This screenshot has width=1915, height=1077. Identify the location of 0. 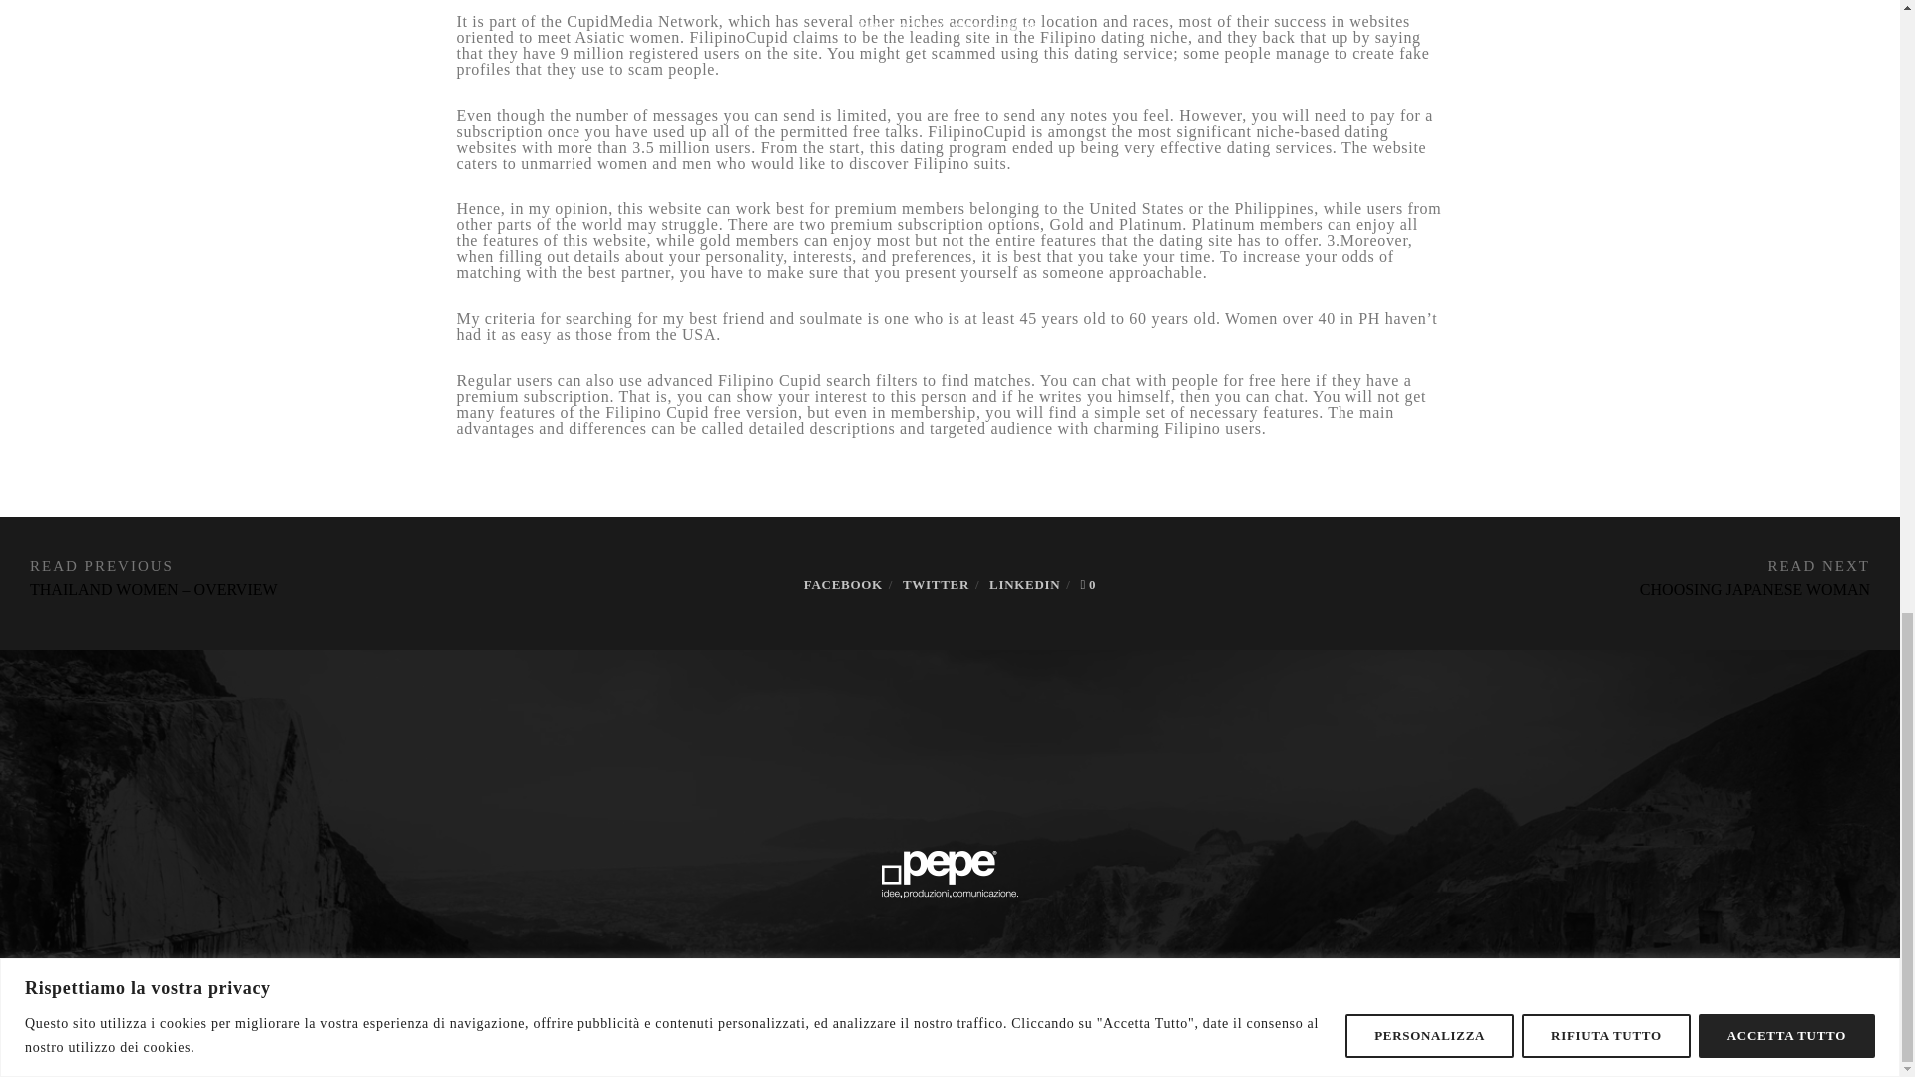
(1087, 582).